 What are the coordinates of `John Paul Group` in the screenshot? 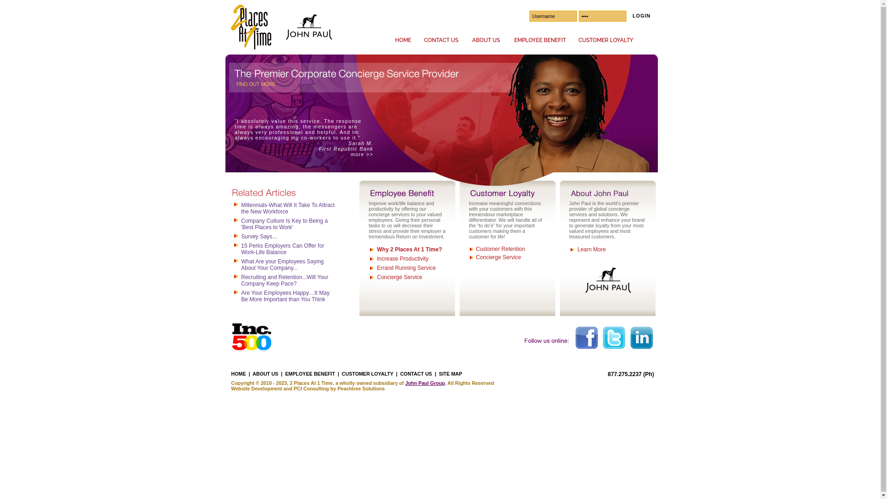 It's located at (425, 383).